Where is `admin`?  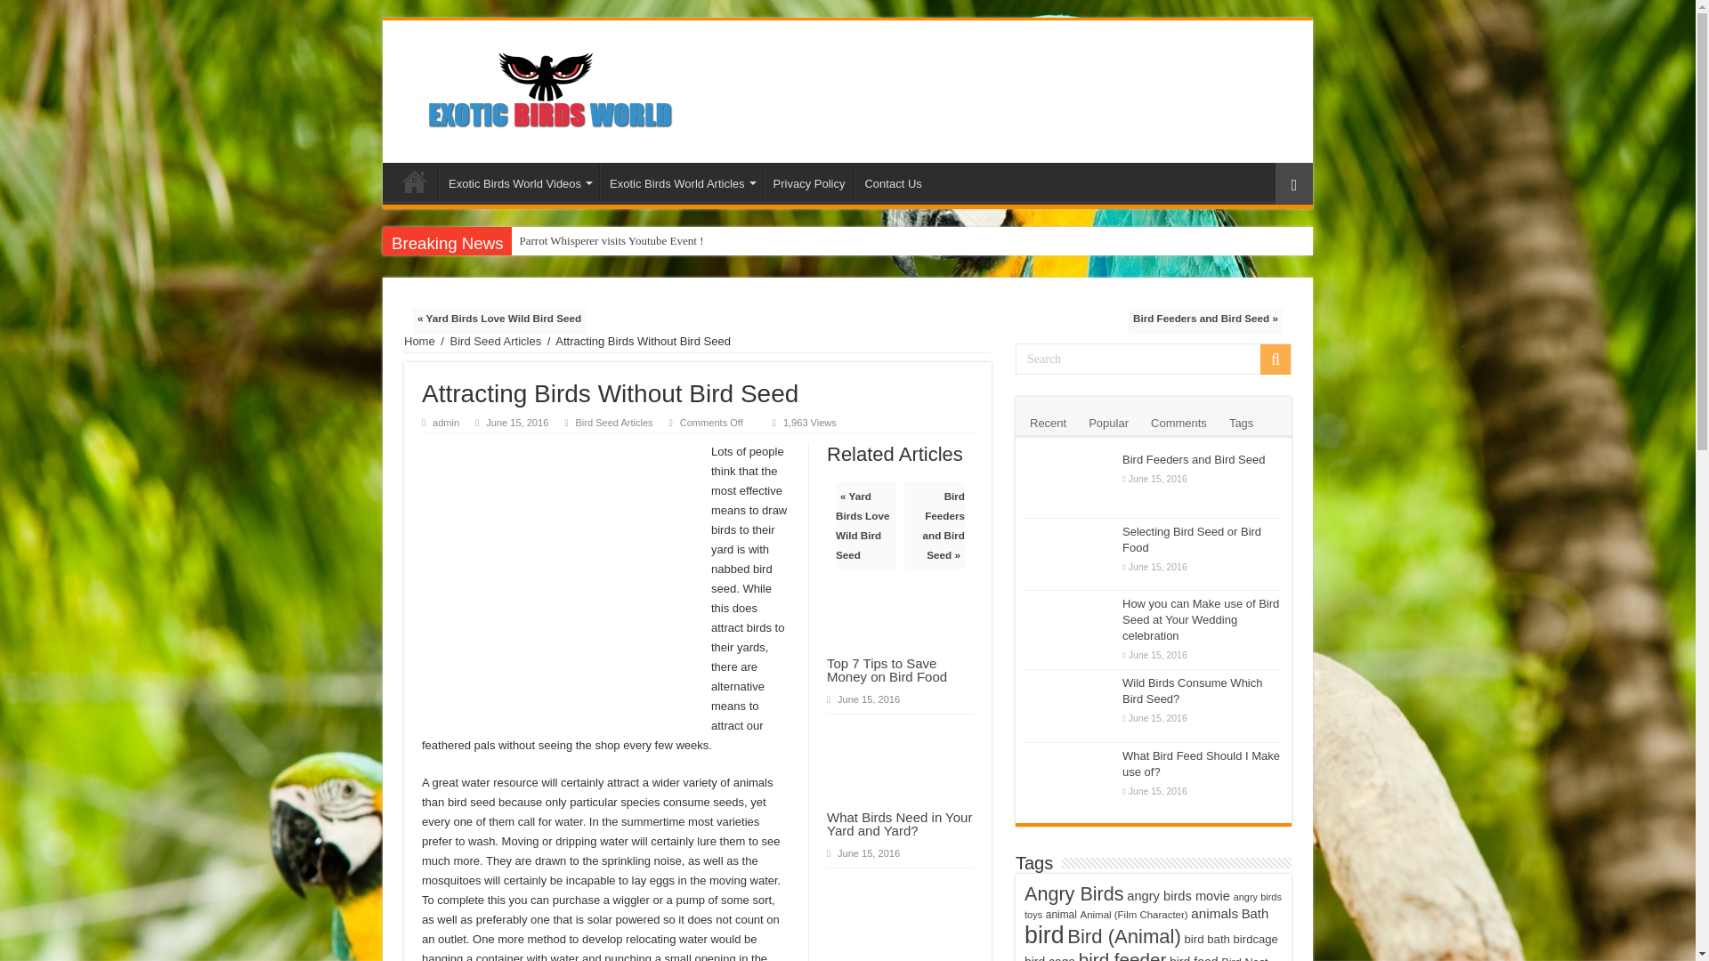
admin is located at coordinates (445, 422).